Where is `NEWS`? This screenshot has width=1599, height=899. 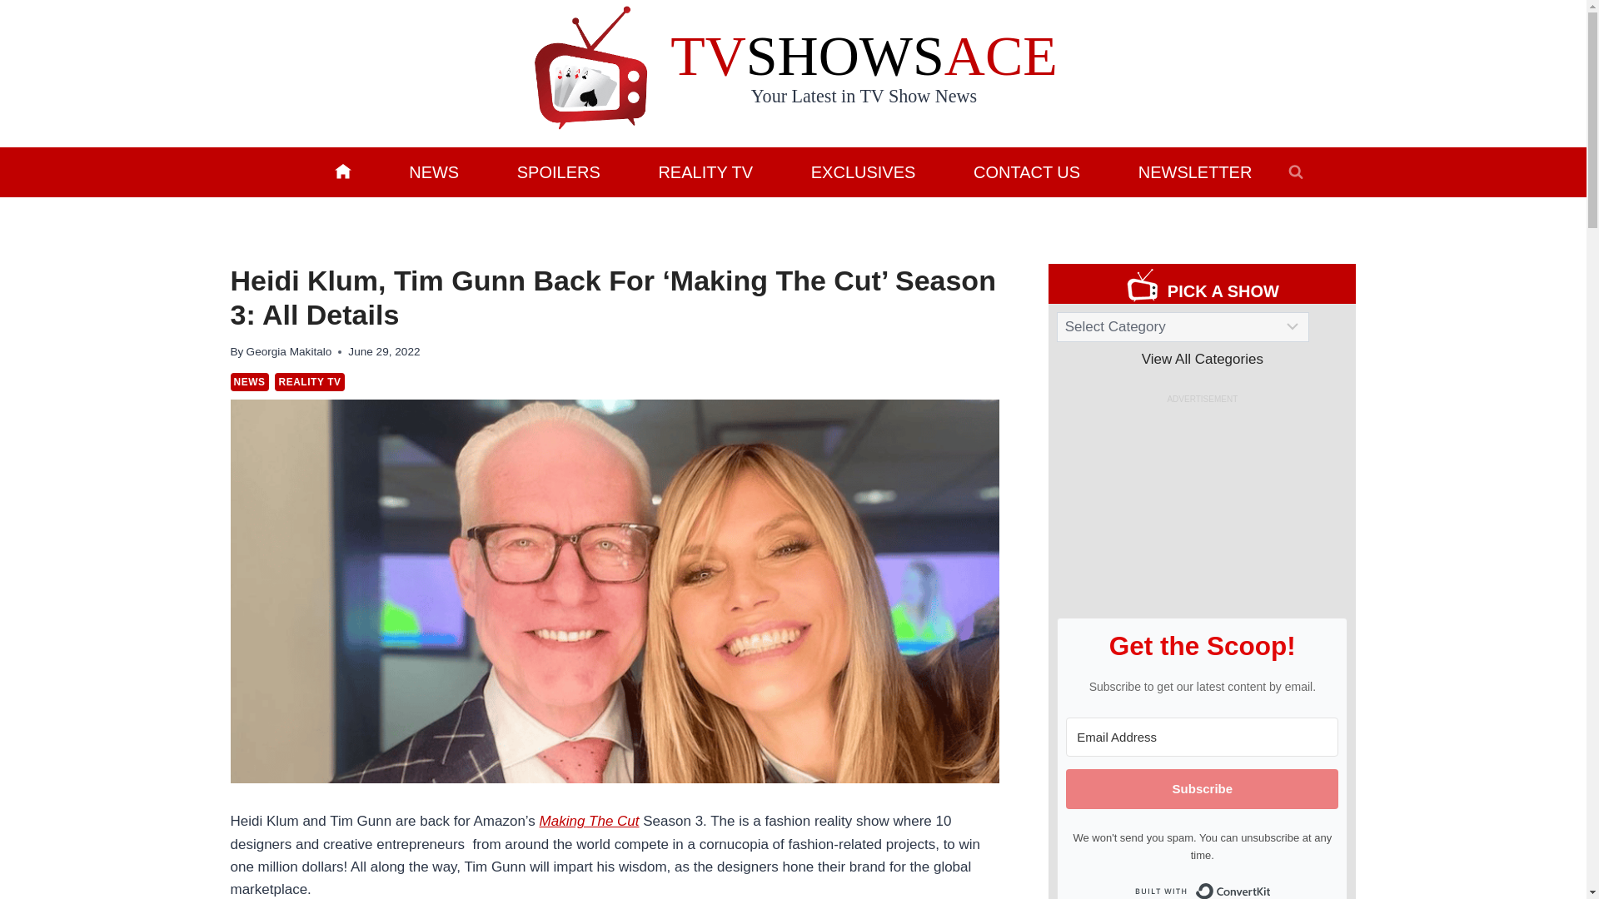
NEWS is located at coordinates (249, 381).